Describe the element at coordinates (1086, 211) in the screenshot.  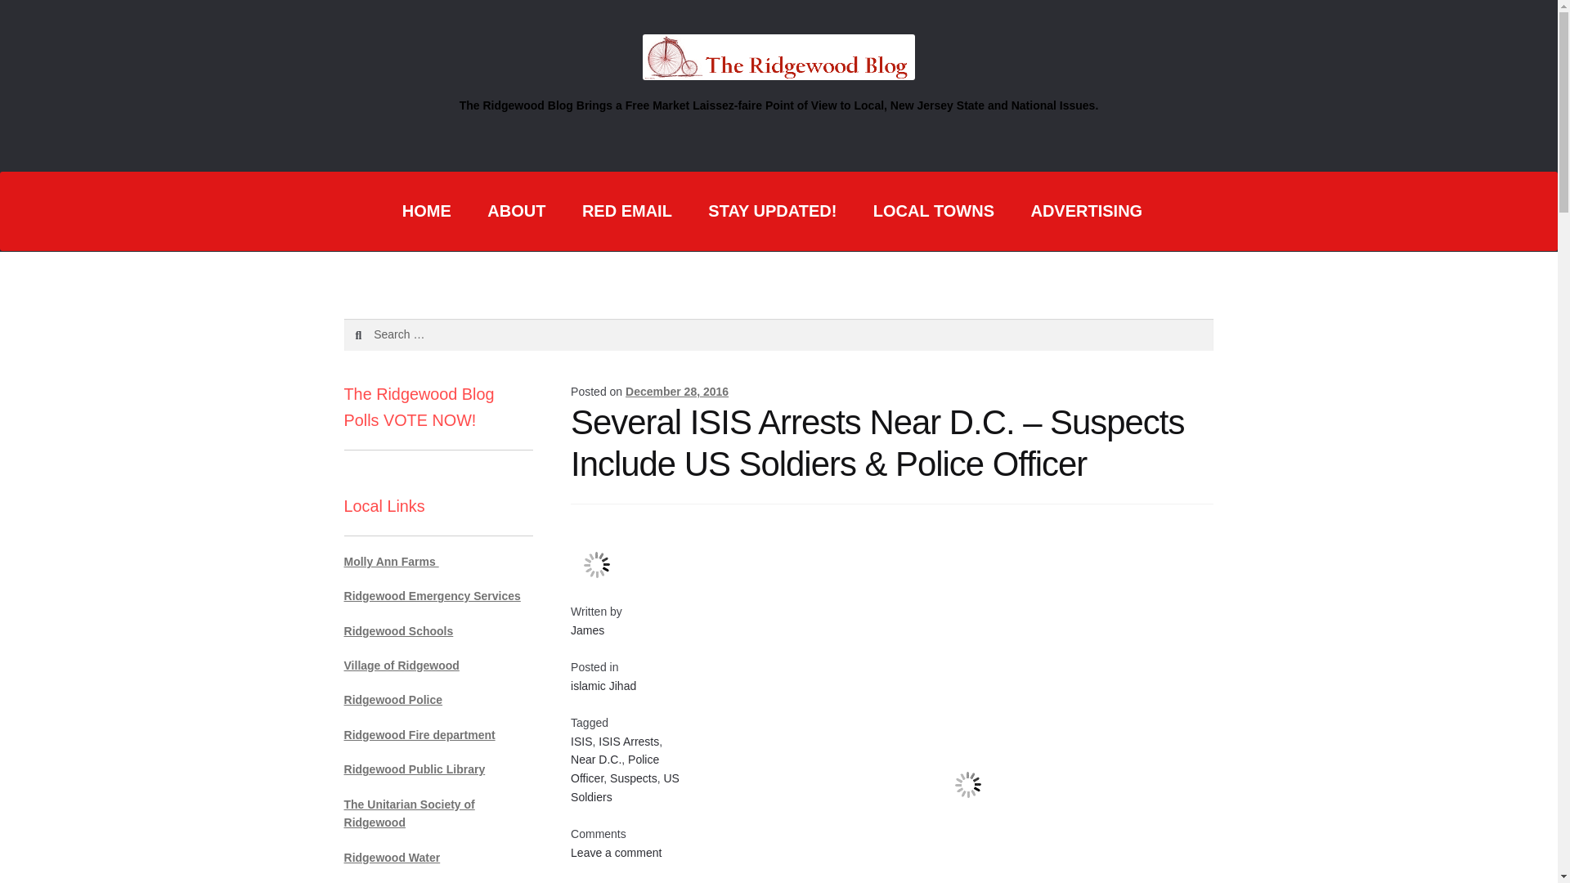
I see `ADVERTISING` at that location.